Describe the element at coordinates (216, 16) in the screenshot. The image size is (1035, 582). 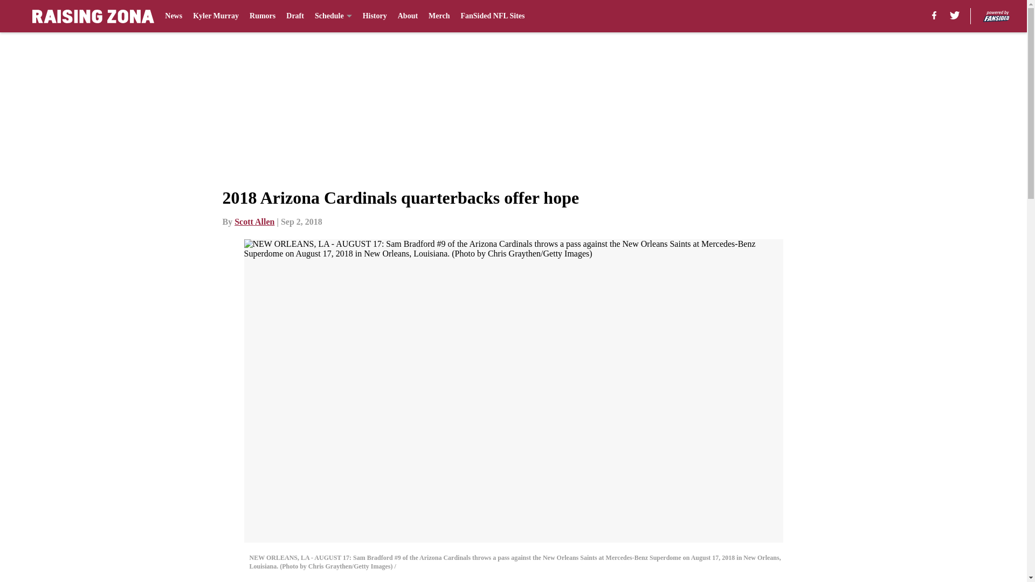
I see `Kyler Murray` at that location.